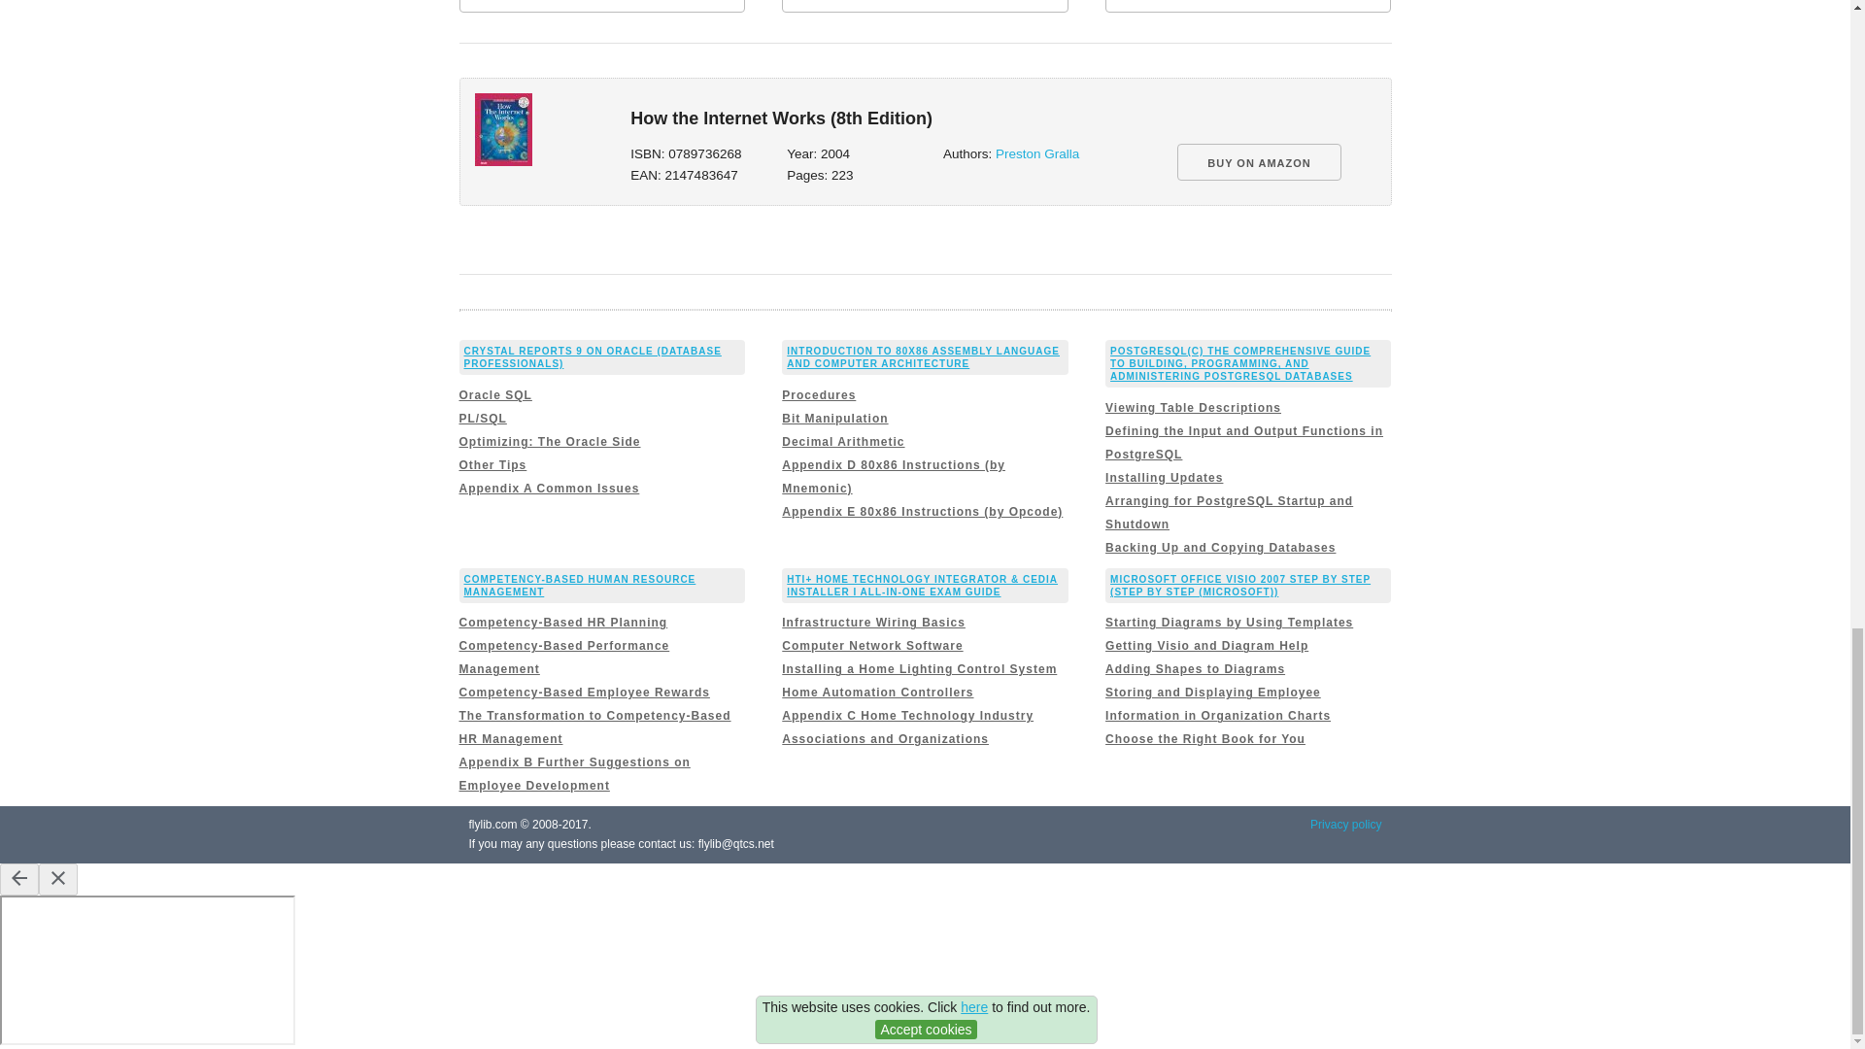 This screenshot has width=1865, height=1049. What do you see at coordinates (580, 585) in the screenshot?
I see `COMPETENCY-BASED HUMAN RESOURCE MANAGEMENT` at bounding box center [580, 585].